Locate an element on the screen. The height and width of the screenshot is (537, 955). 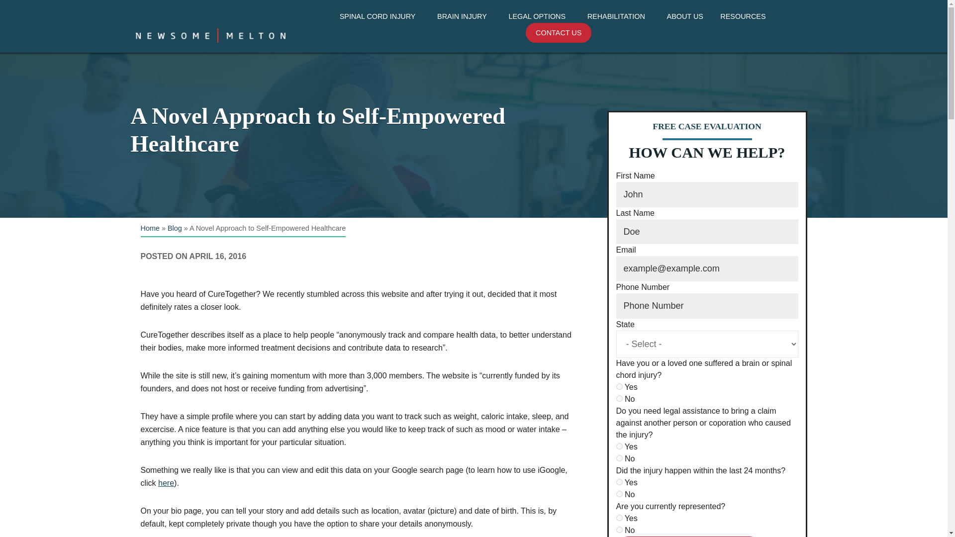
yes is located at coordinates (619, 482).